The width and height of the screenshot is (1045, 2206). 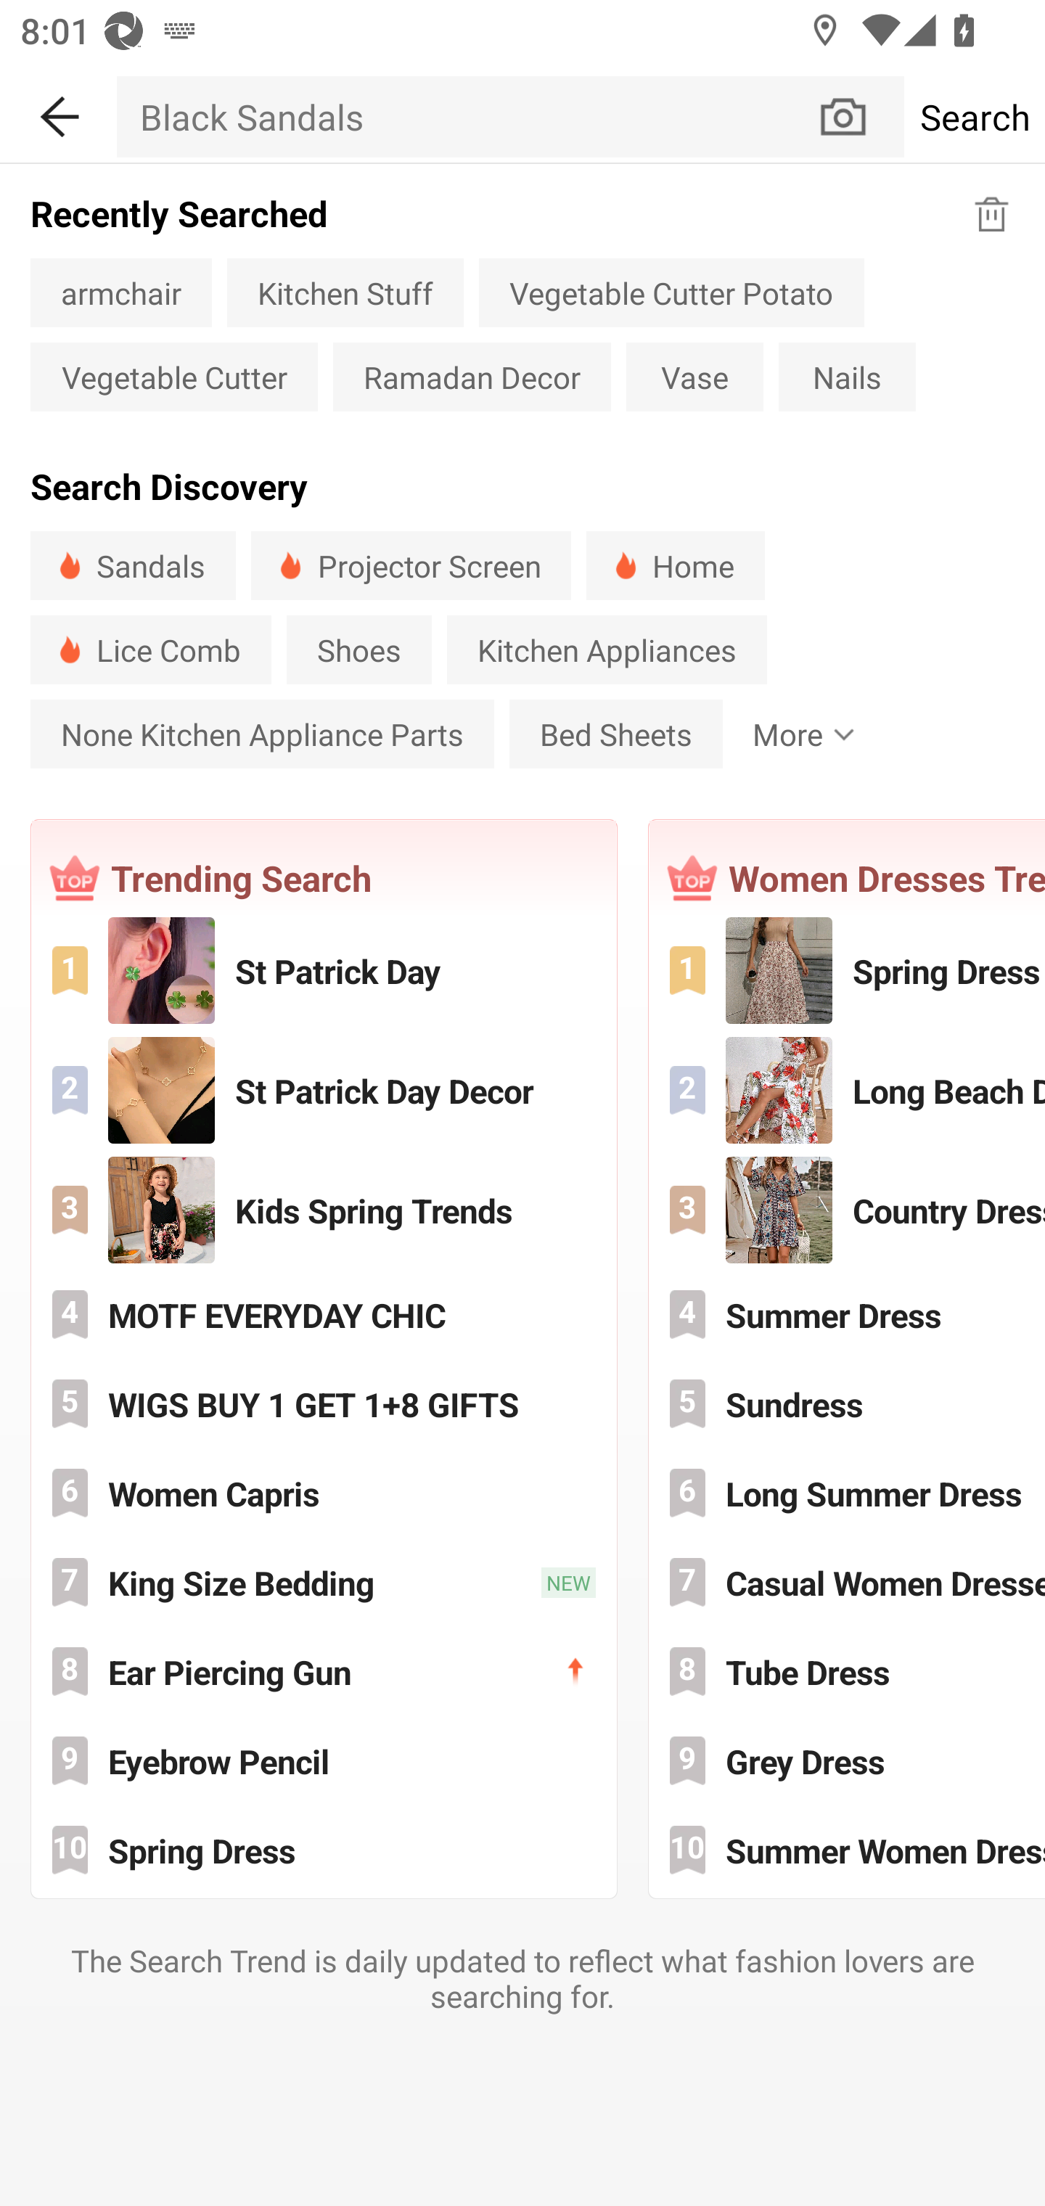 What do you see at coordinates (173, 377) in the screenshot?
I see `Vegetable Cutter` at bounding box center [173, 377].